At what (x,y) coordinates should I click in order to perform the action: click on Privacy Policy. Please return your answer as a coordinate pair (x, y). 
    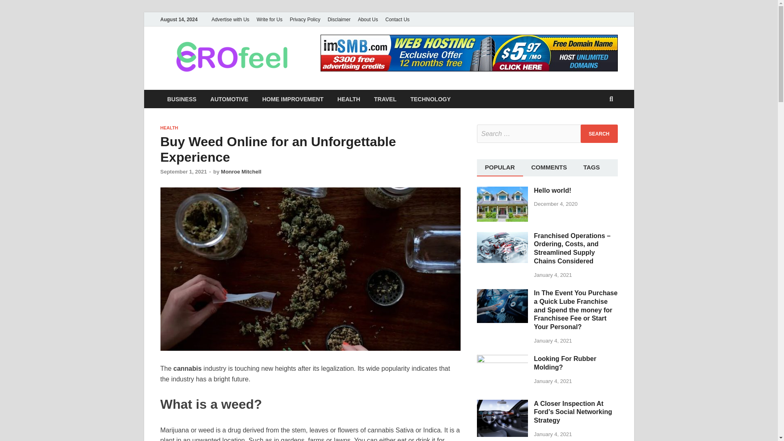
    Looking at the image, I should click on (305, 19).